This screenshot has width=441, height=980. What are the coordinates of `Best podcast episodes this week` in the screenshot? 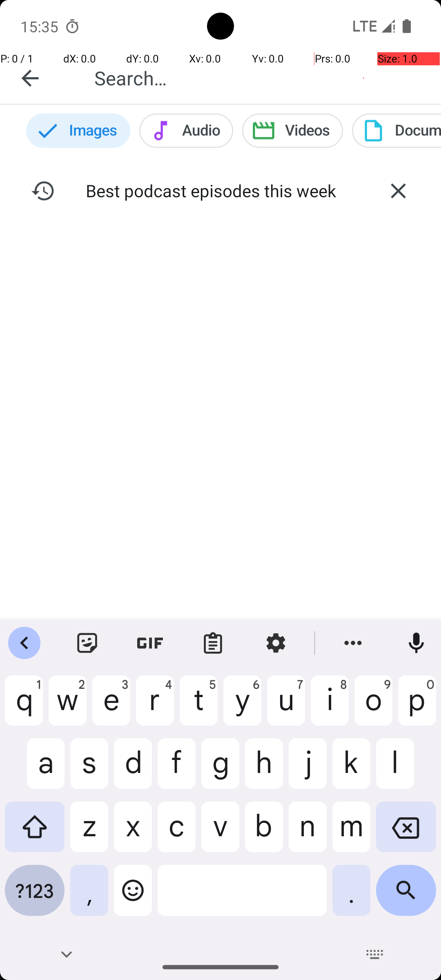 It's located at (220, 190).